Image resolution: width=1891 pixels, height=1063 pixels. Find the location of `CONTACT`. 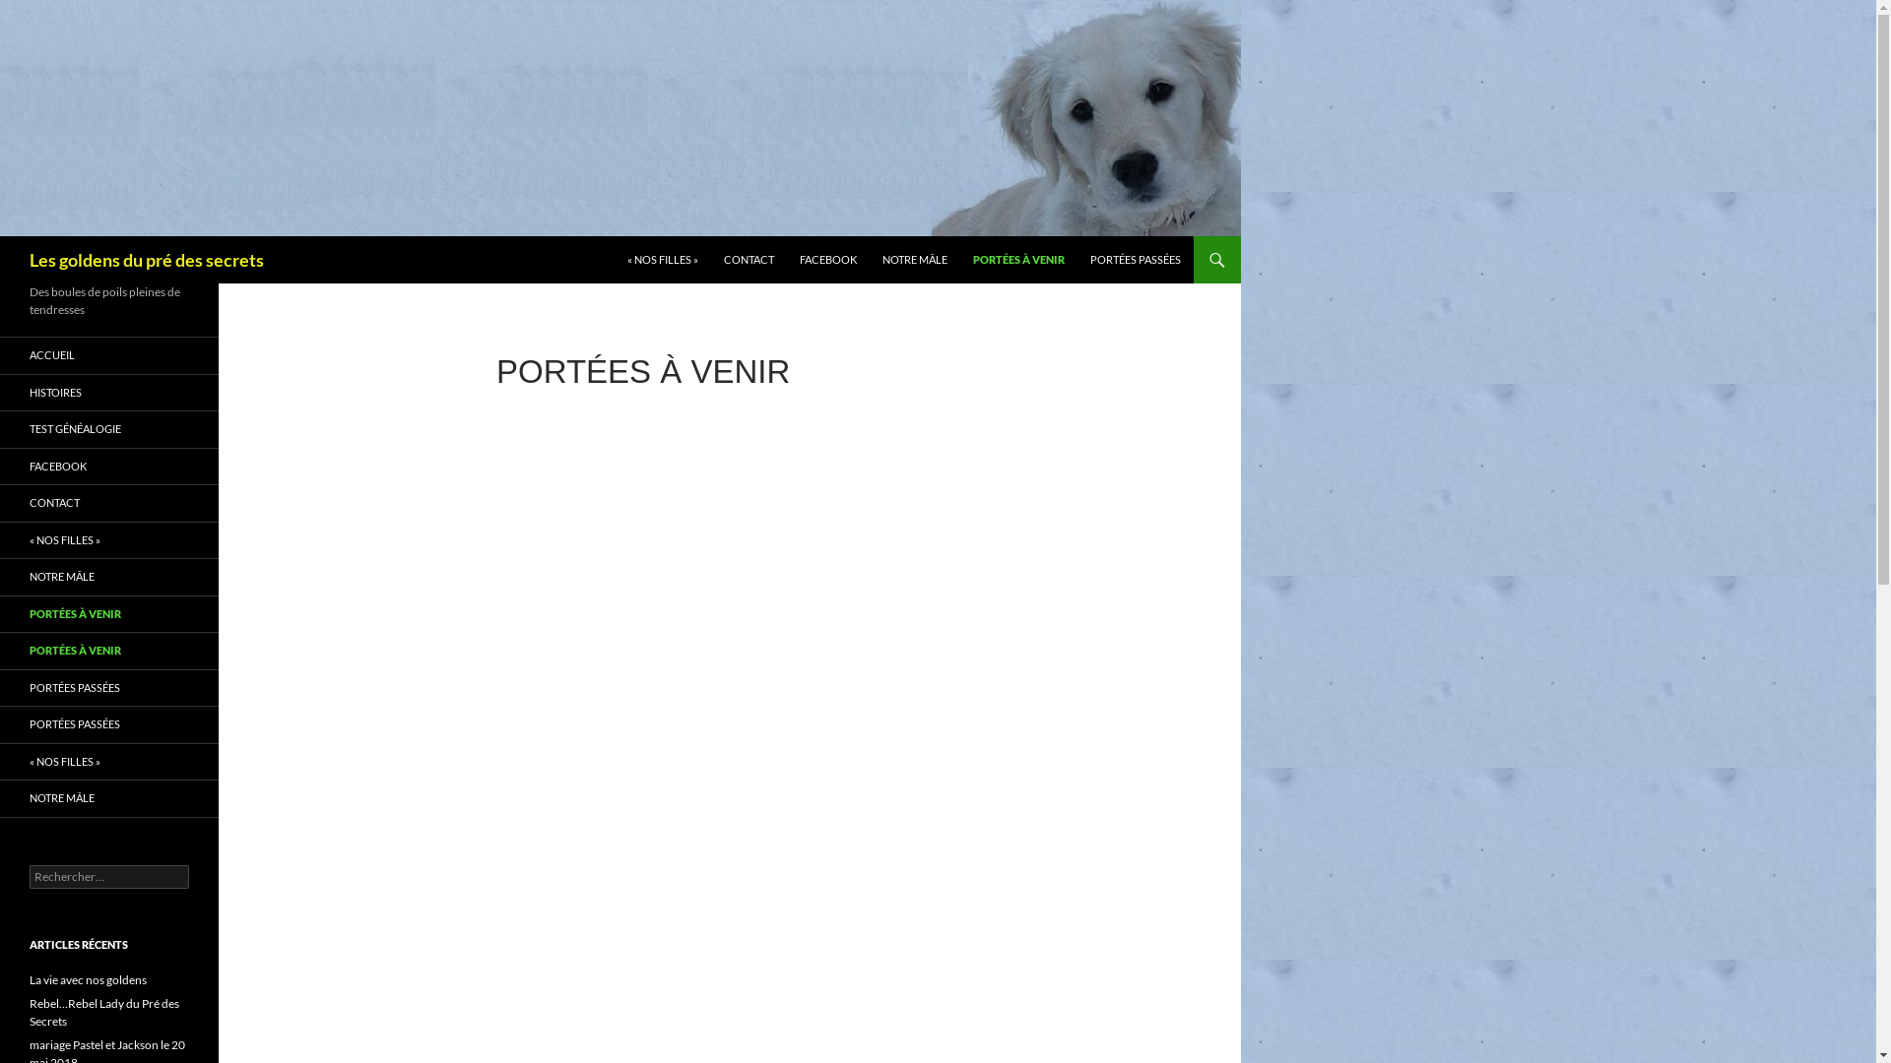

CONTACT is located at coordinates (749, 260).